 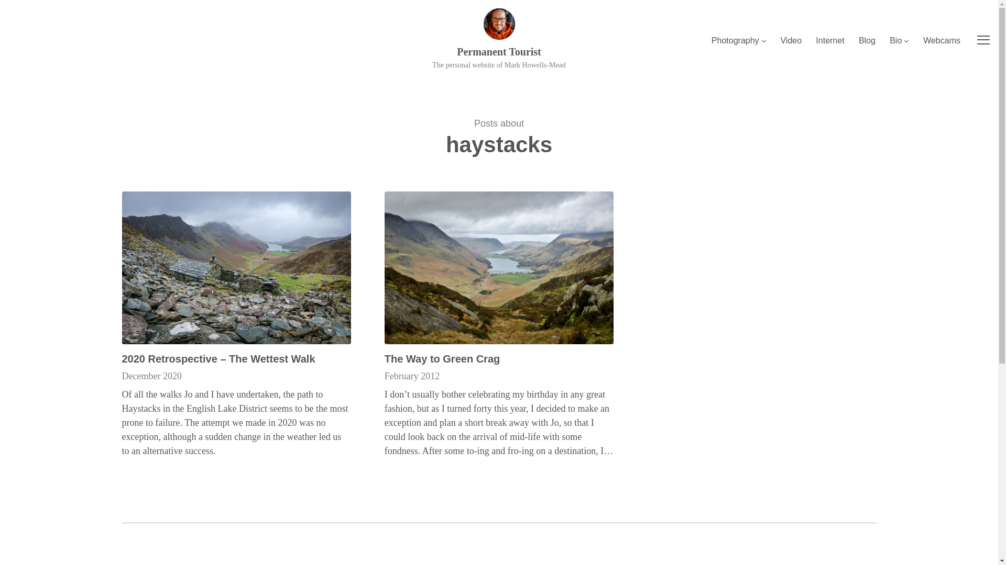 What do you see at coordinates (499, 268) in the screenshot?
I see `Article: The Way to Green Crag` at bounding box center [499, 268].